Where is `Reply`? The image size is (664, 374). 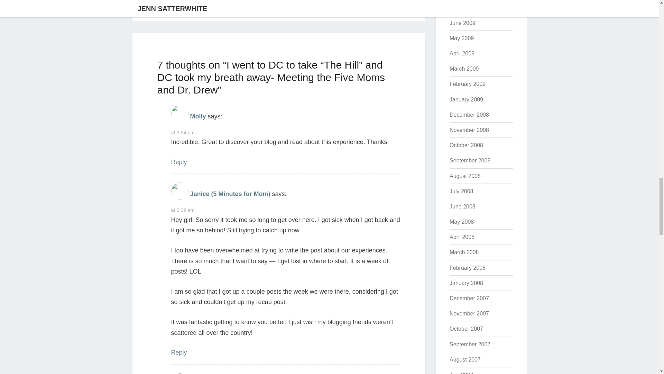 Reply is located at coordinates (178, 353).